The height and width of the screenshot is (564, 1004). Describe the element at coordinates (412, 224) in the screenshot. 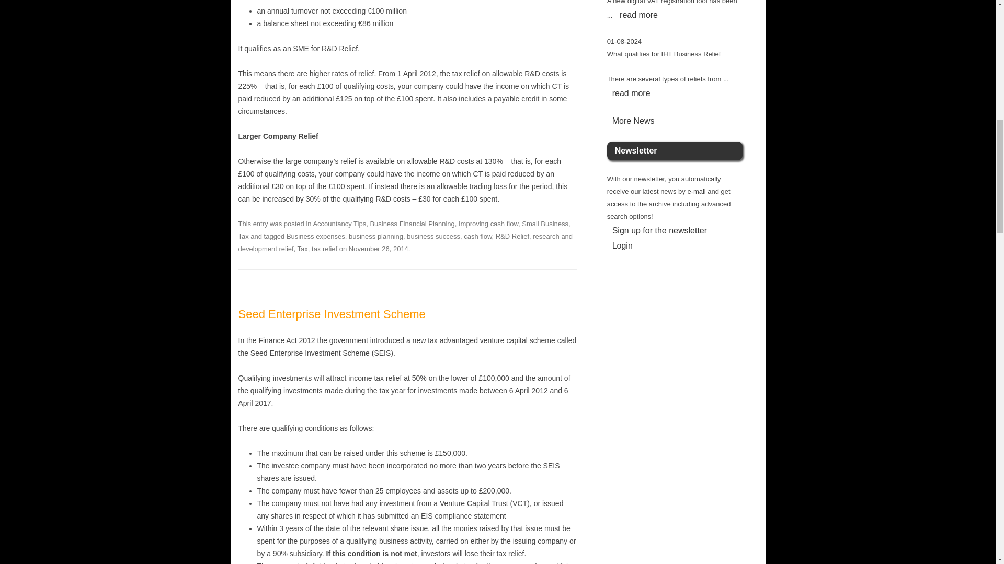

I see `Business Financial Planning` at that location.